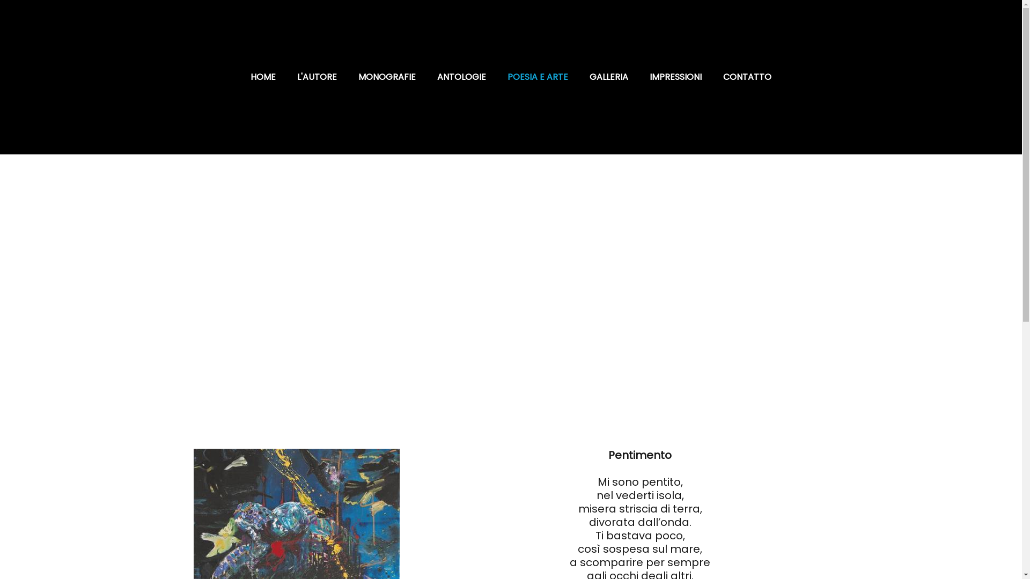 This screenshot has height=579, width=1030. Describe the element at coordinates (387, 77) in the screenshot. I see `MONOGRAFIE` at that location.